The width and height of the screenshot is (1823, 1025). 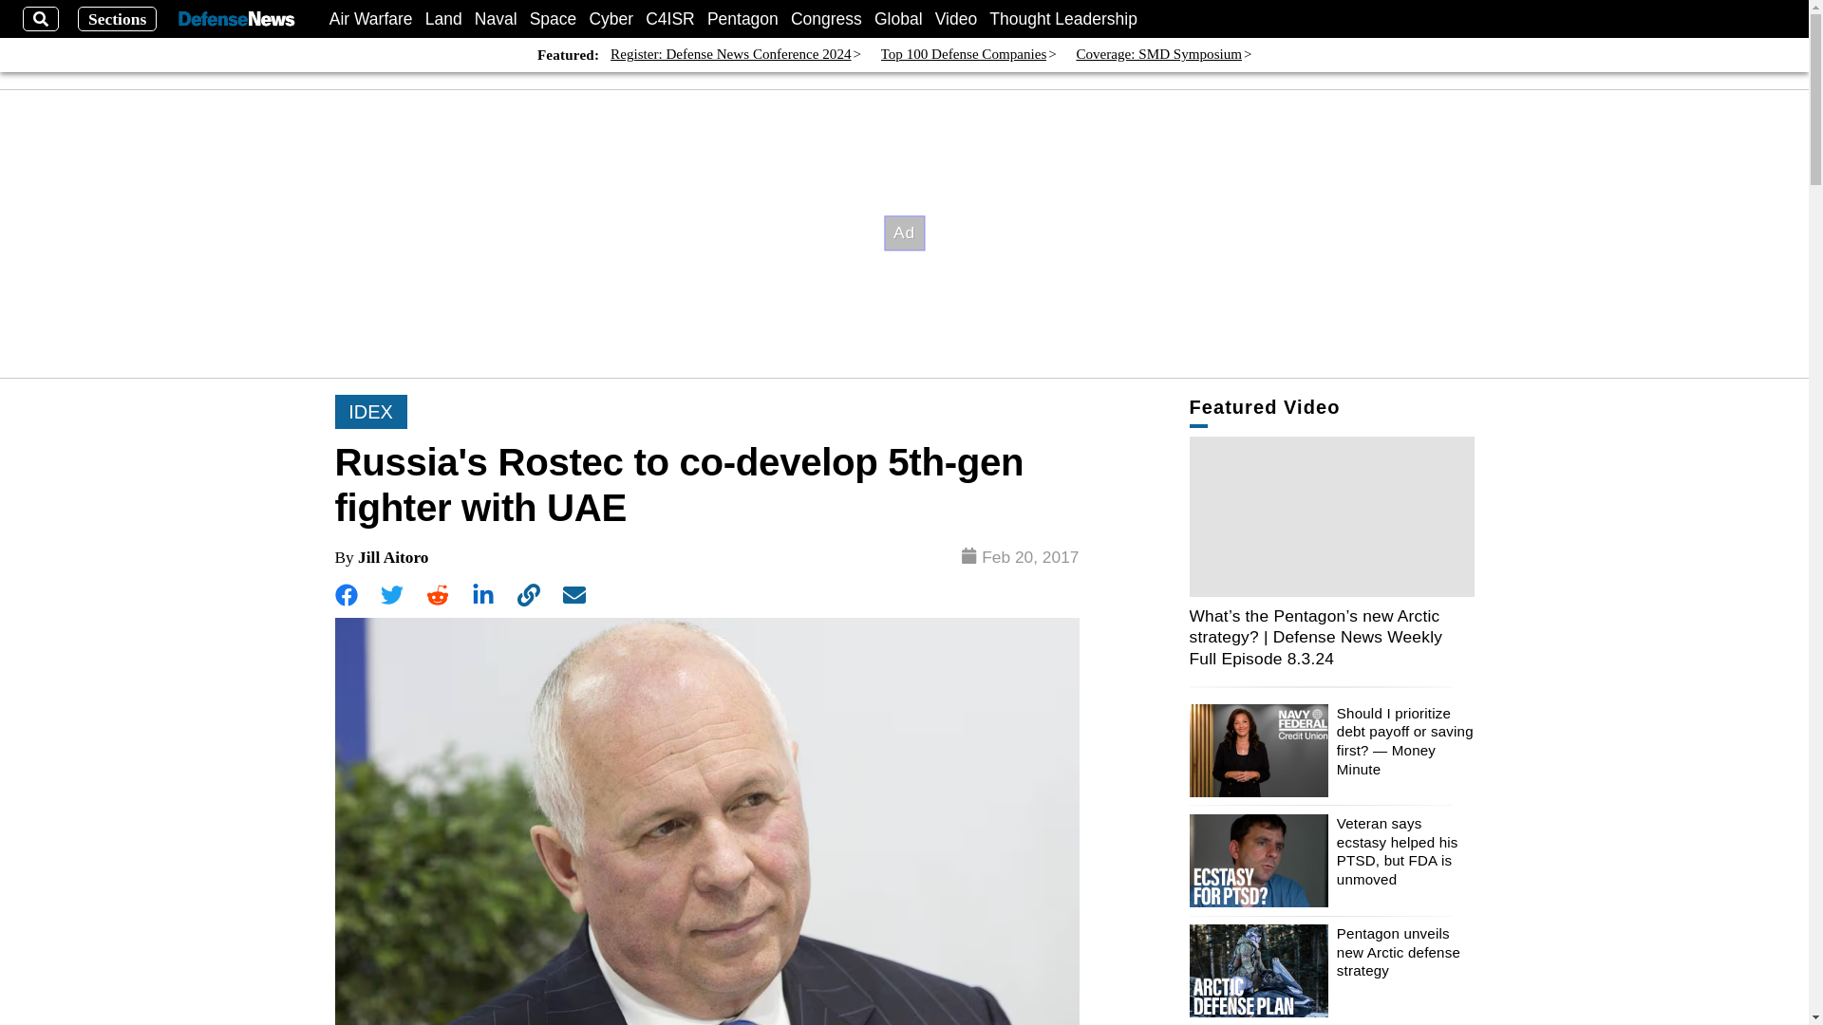 What do you see at coordinates (955, 19) in the screenshot?
I see `Video` at bounding box center [955, 19].